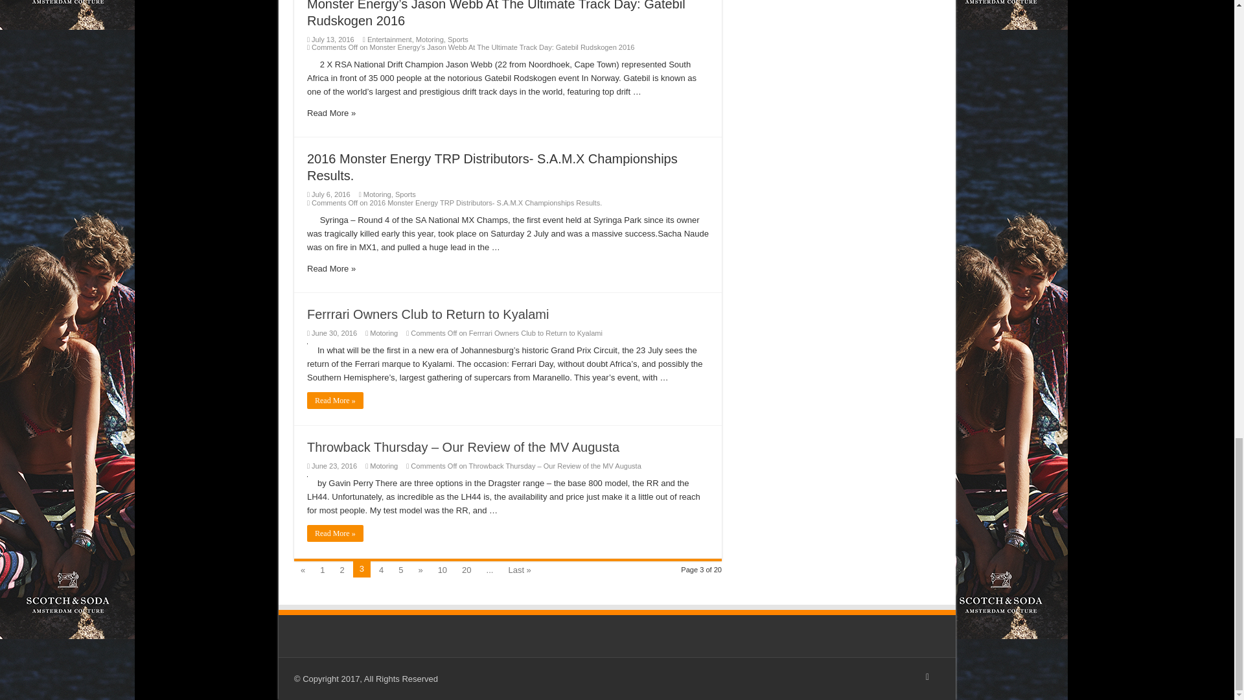 The width and height of the screenshot is (1244, 700). What do you see at coordinates (321, 569) in the screenshot?
I see `1` at bounding box center [321, 569].